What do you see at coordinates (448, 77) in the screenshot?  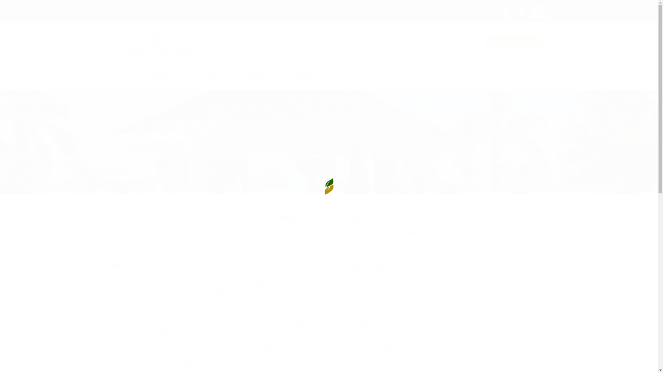 I see `Contact Us` at bounding box center [448, 77].